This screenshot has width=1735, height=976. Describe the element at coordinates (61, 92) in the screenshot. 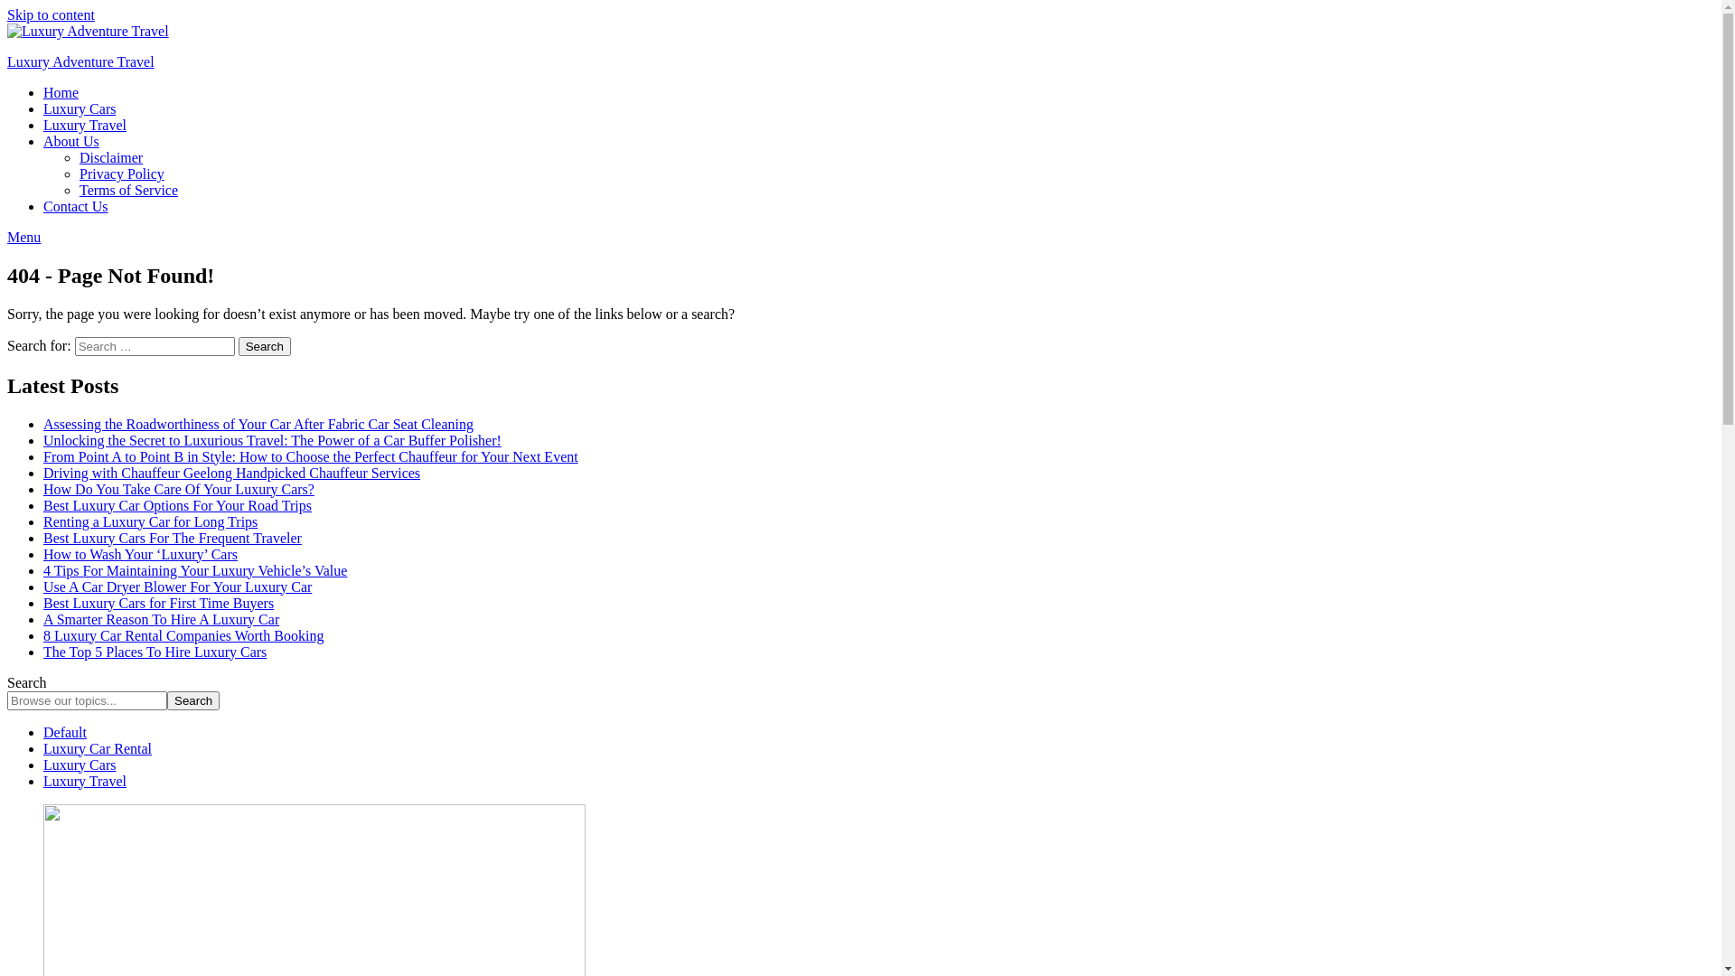

I see `Home` at that location.